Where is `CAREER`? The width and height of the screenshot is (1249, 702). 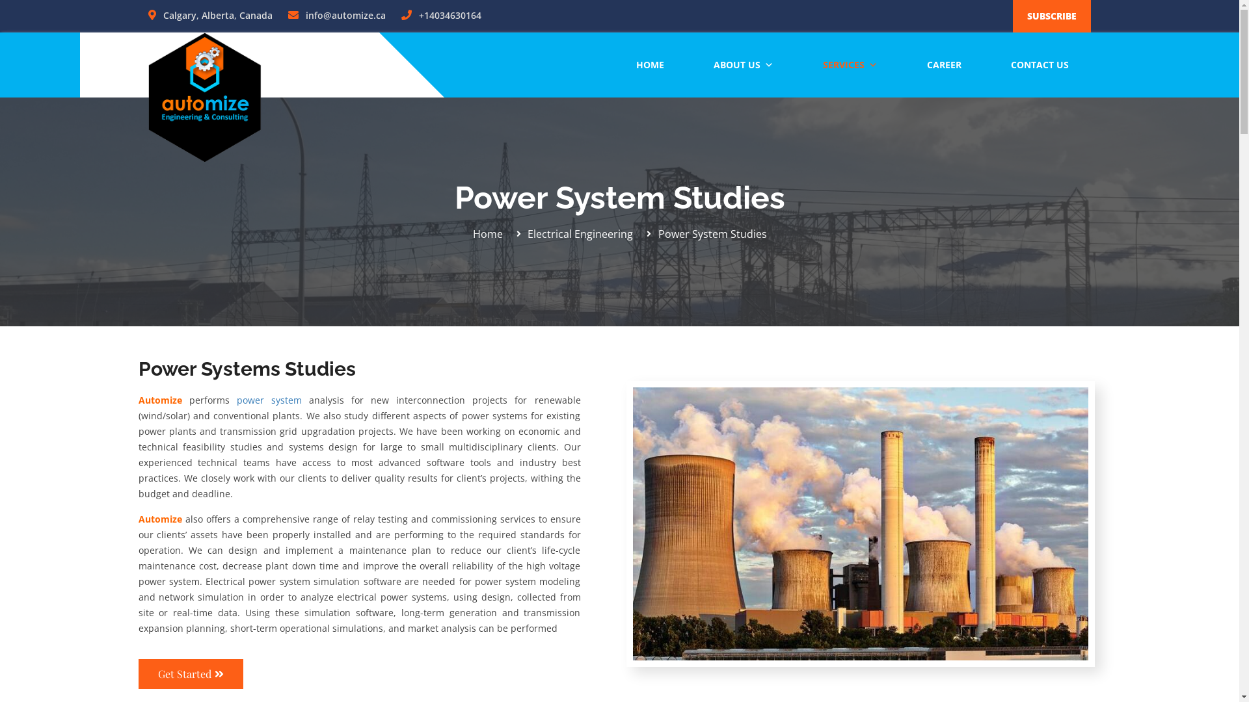 CAREER is located at coordinates (942, 65).